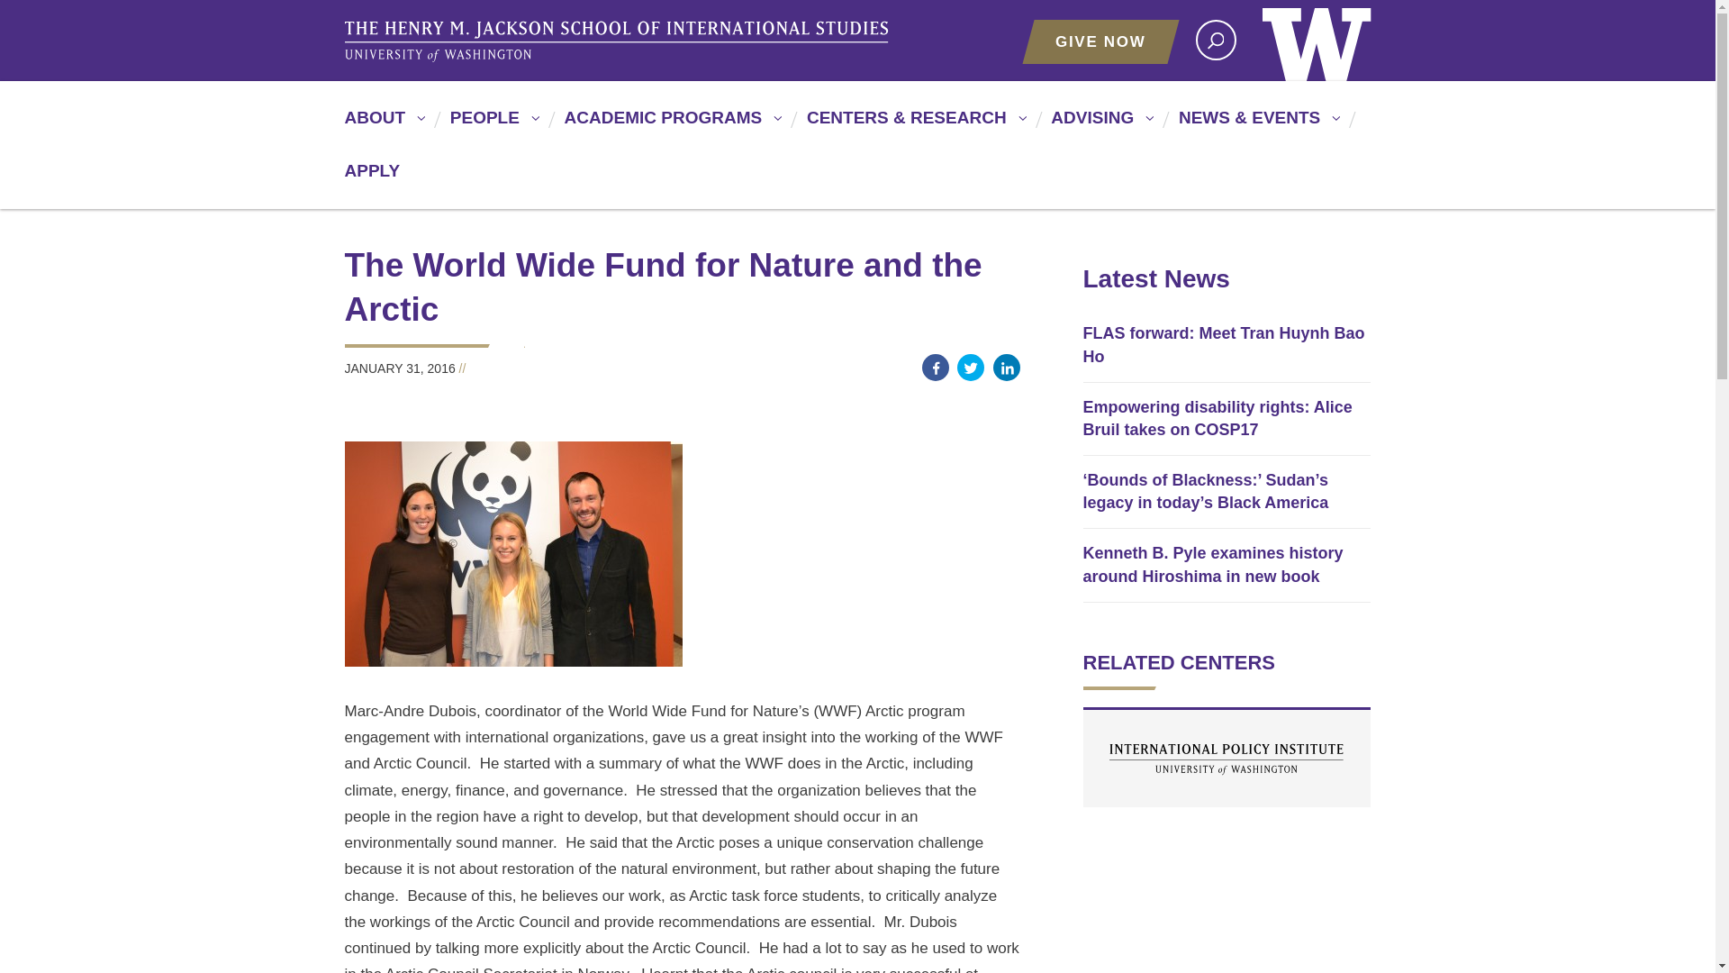 This screenshot has width=1729, height=973. What do you see at coordinates (670, 125) in the screenshot?
I see `ACADEMIC PROGRAMS` at bounding box center [670, 125].